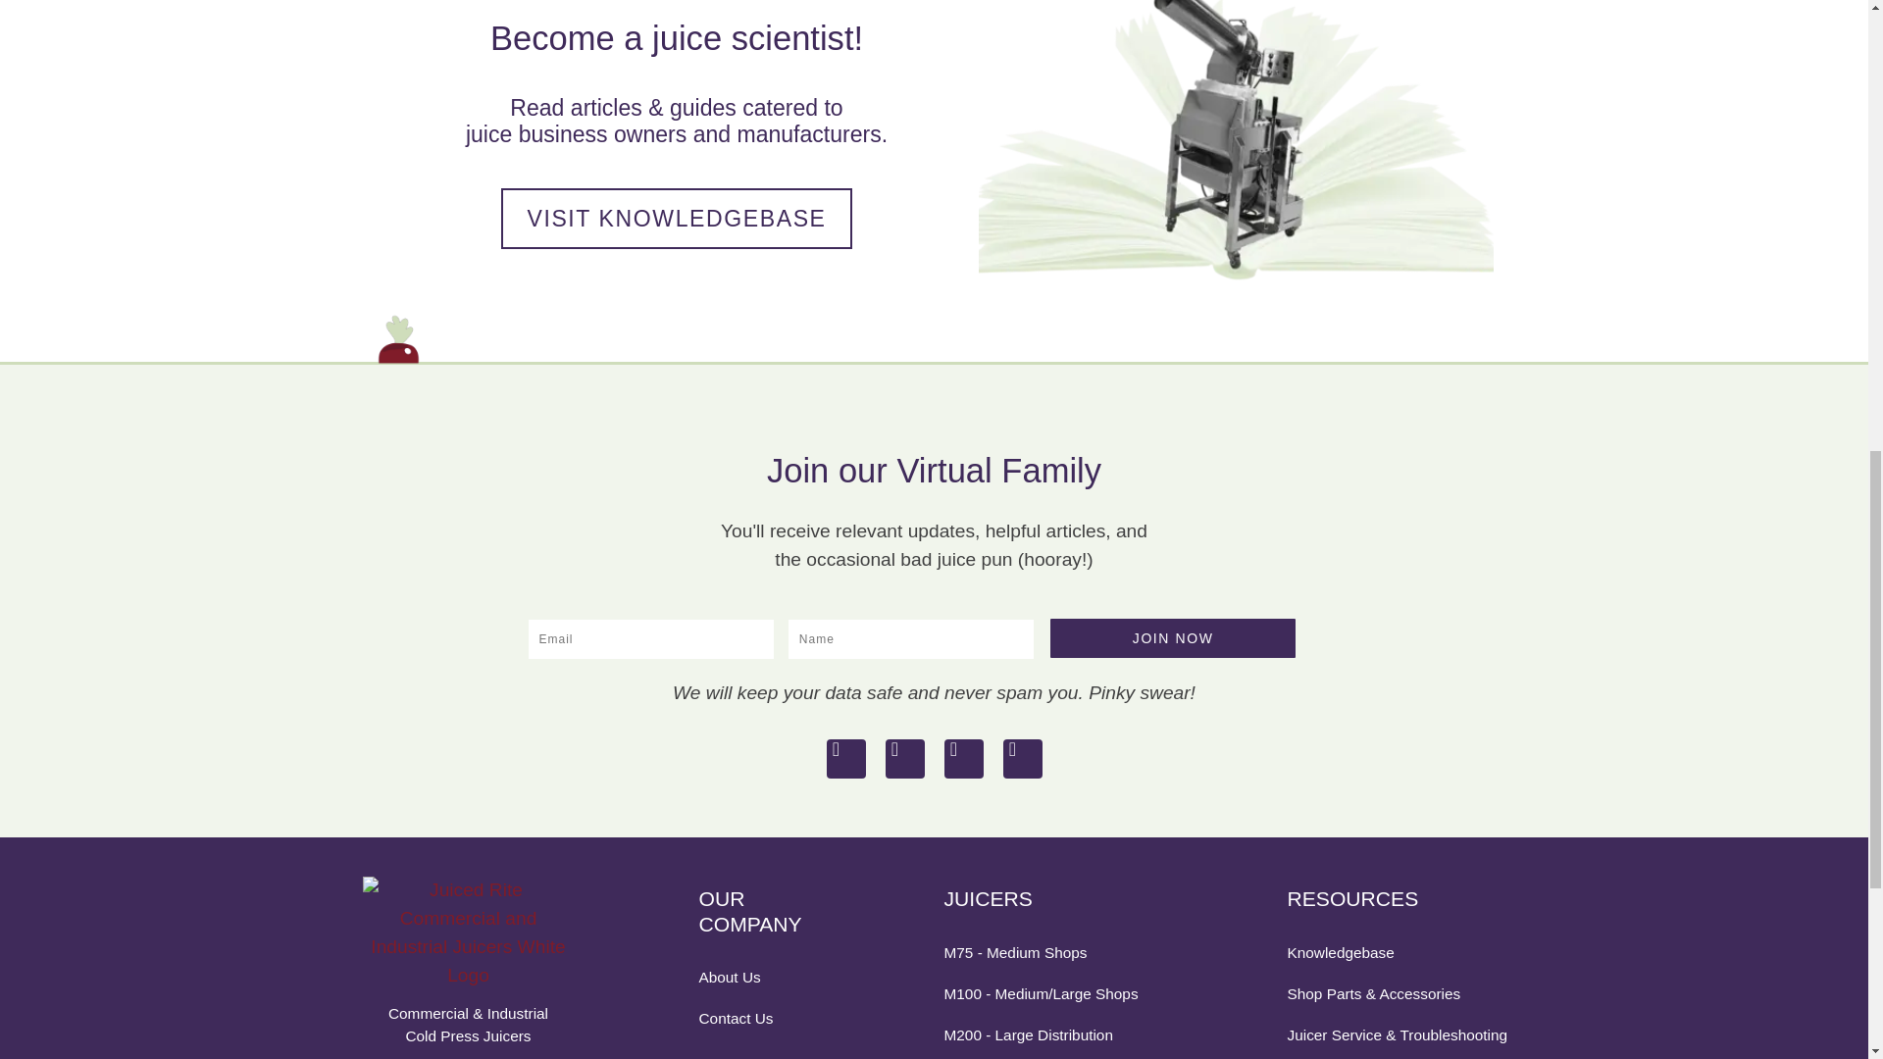 The image size is (1883, 1059). What do you see at coordinates (1055, 952) in the screenshot?
I see `M75 - Medium Shops` at bounding box center [1055, 952].